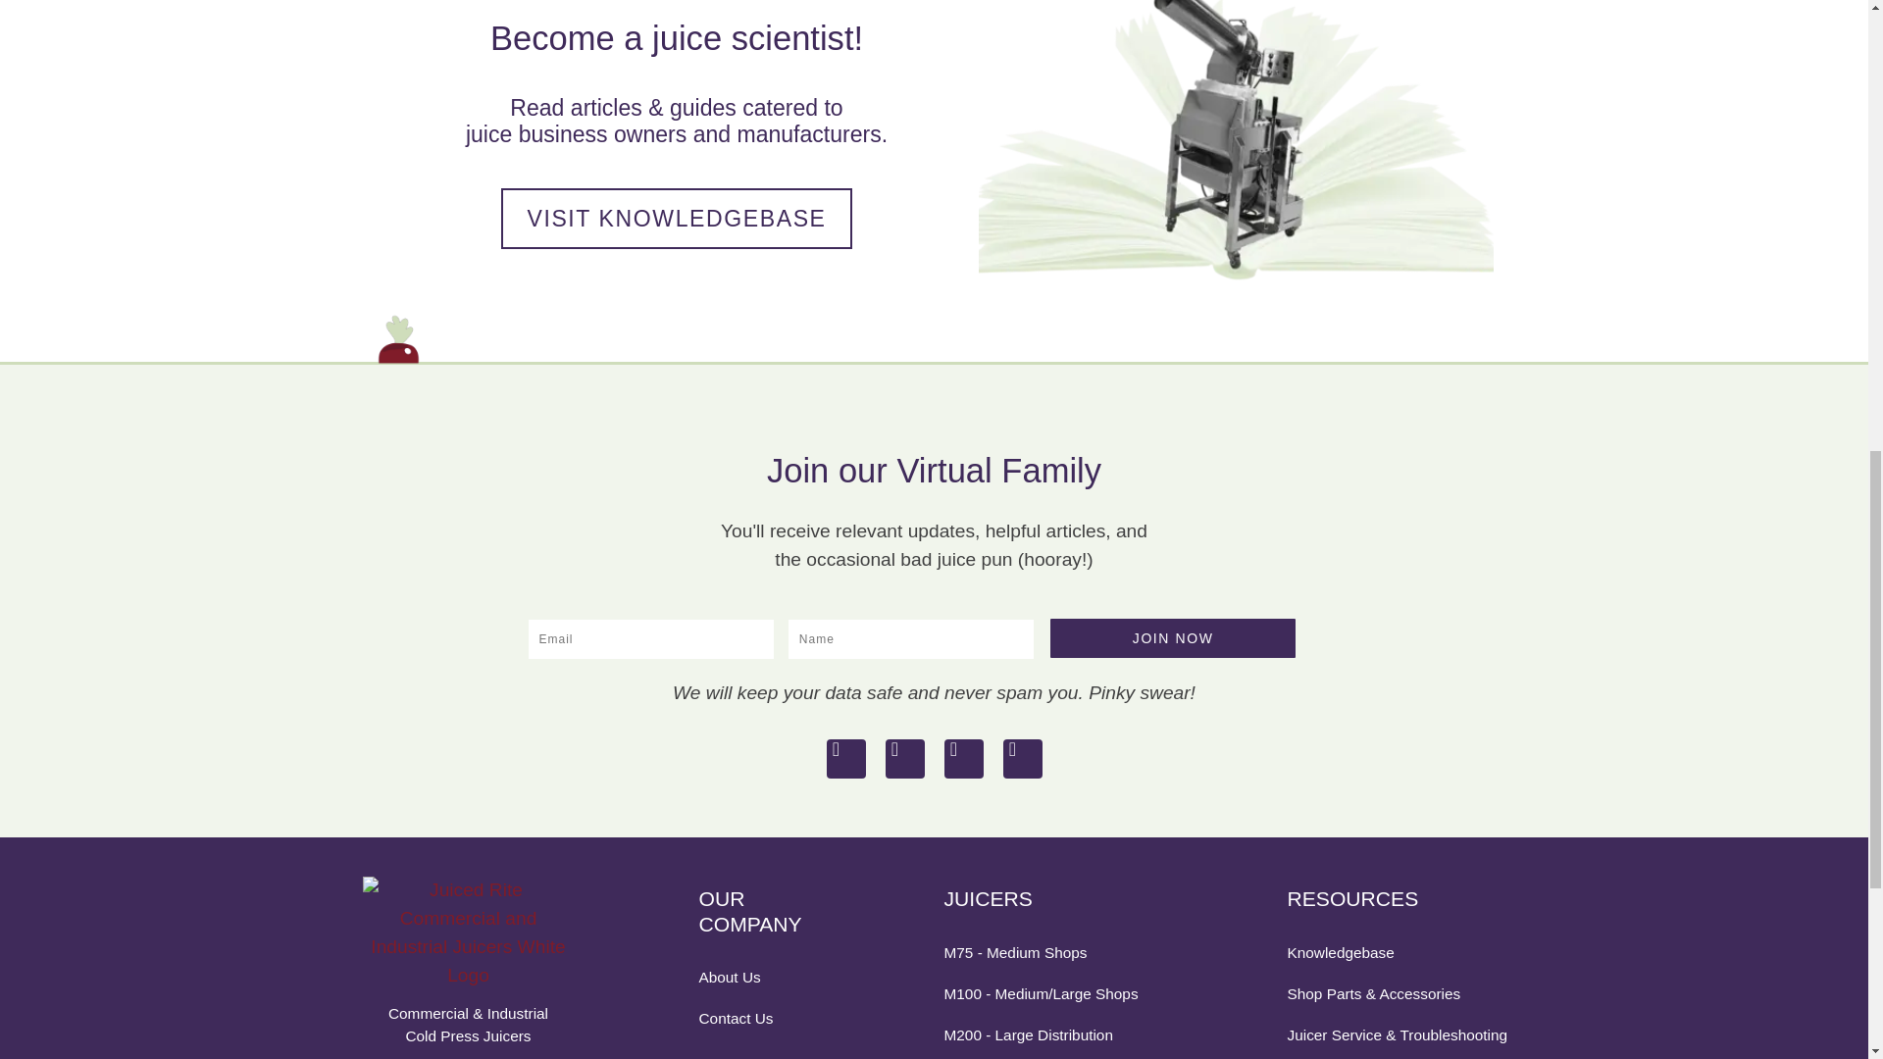 The image size is (1883, 1059). What do you see at coordinates (1055, 952) in the screenshot?
I see `M75 - Medium Shops` at bounding box center [1055, 952].